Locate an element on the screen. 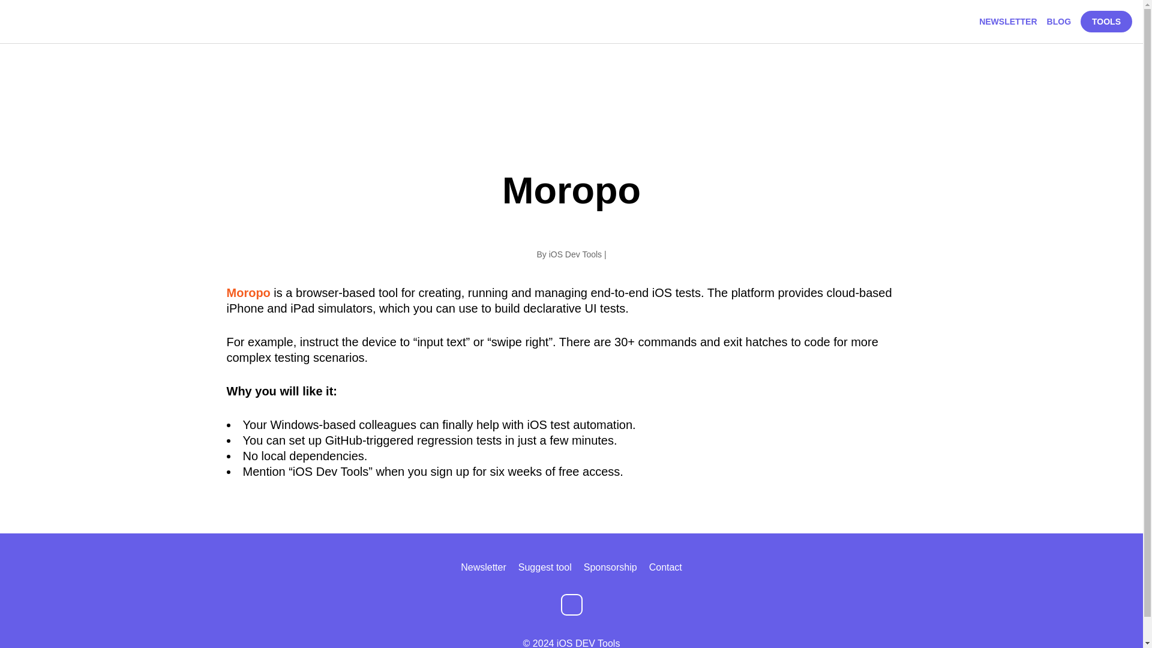 This screenshot has width=1152, height=648. Newsletter is located at coordinates (1008, 22).